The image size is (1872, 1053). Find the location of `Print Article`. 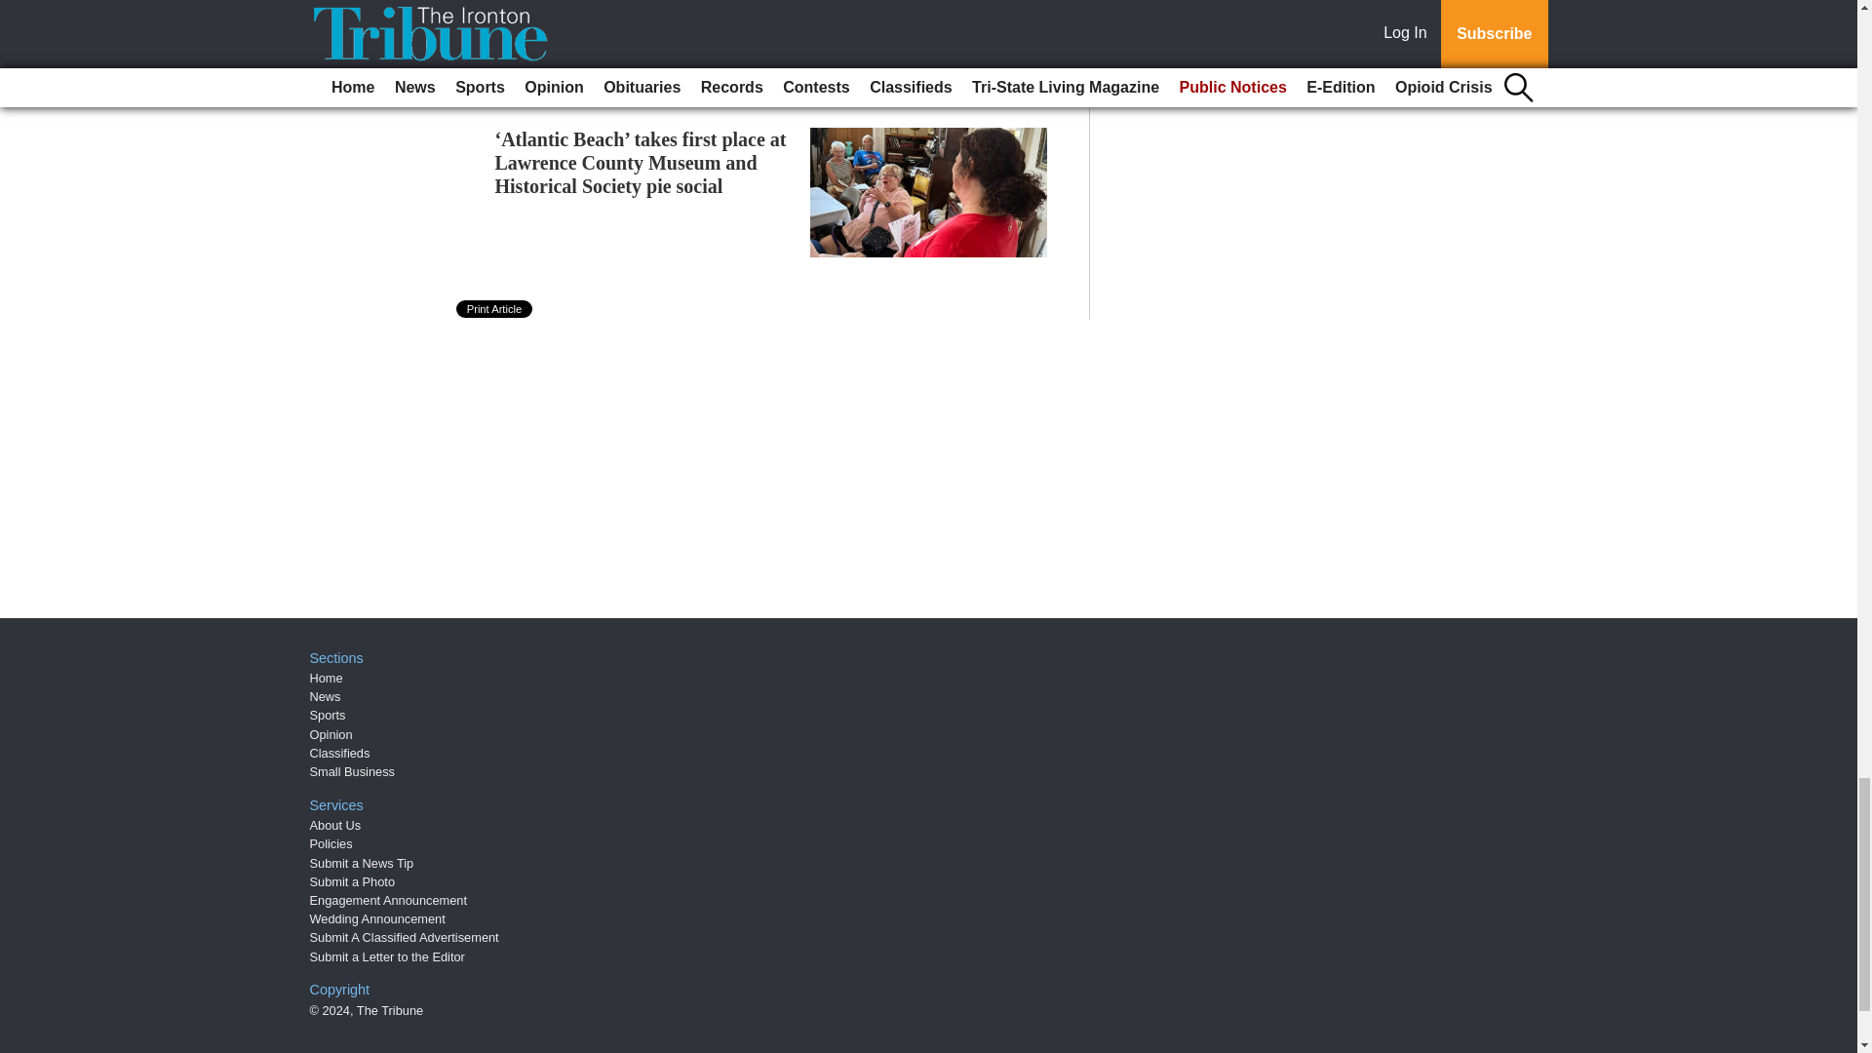

Print Article is located at coordinates (495, 308).